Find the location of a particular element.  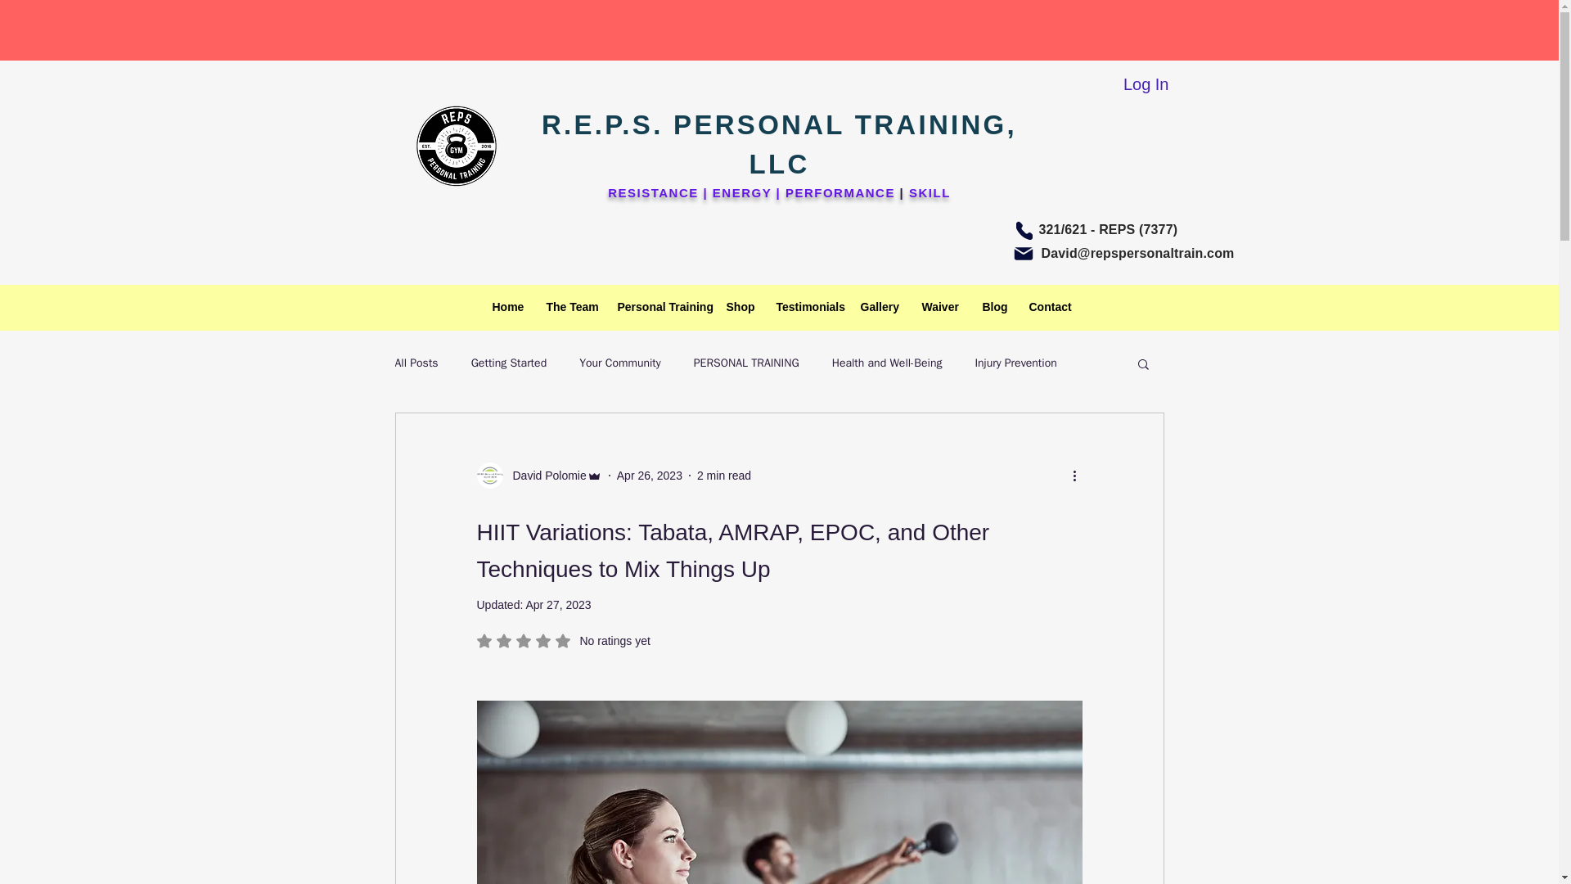

Your Community is located at coordinates (620, 363).